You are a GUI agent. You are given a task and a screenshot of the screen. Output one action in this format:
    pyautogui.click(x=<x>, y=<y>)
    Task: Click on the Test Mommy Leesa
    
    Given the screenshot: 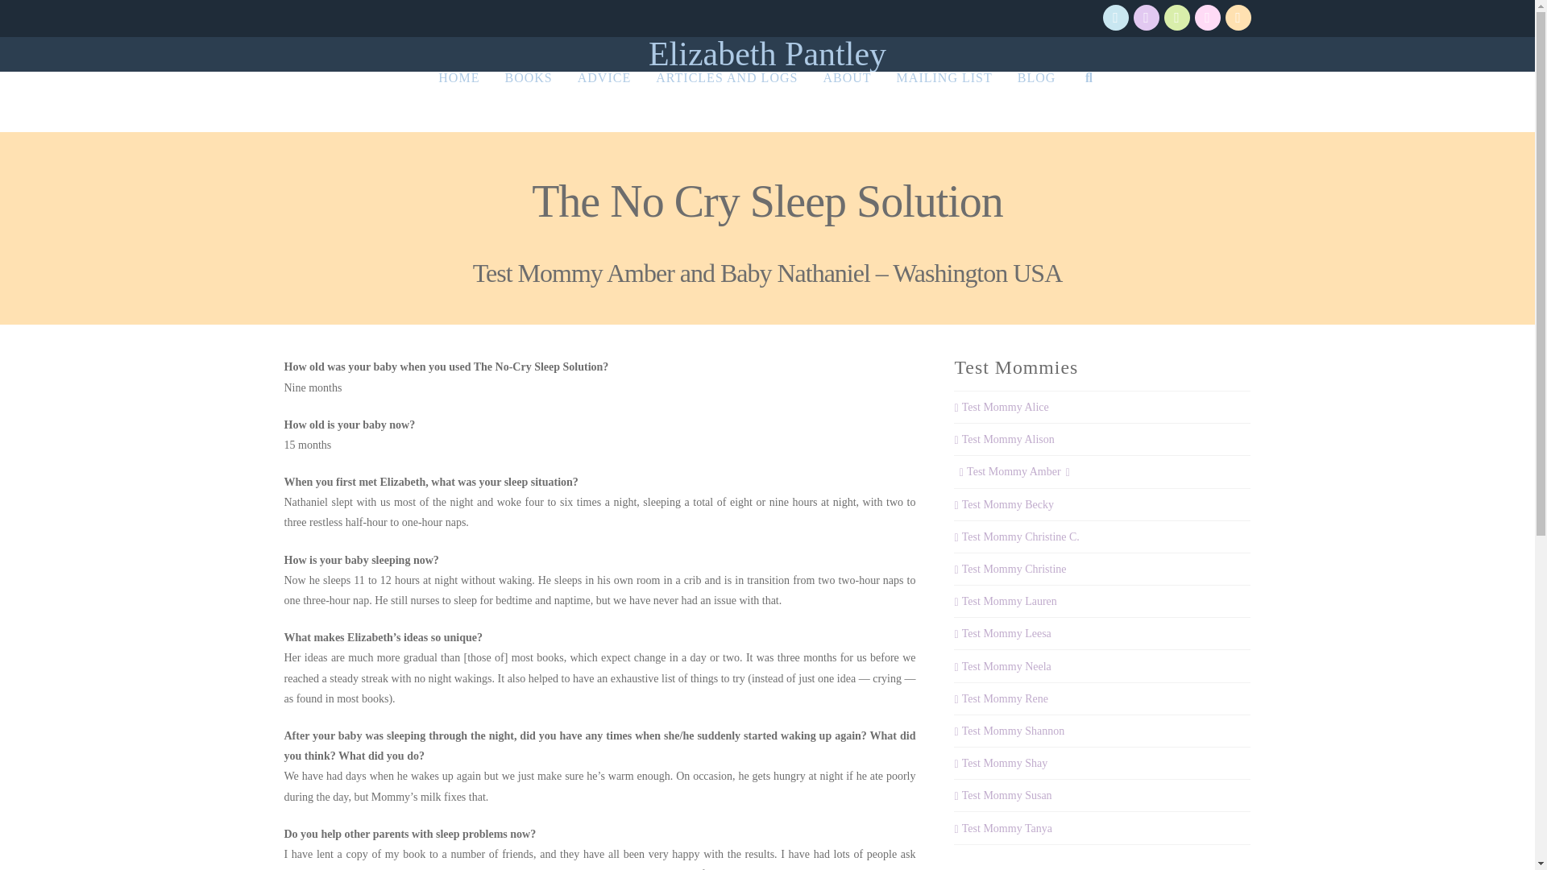 What is the action you would take?
    pyautogui.click(x=1002, y=633)
    